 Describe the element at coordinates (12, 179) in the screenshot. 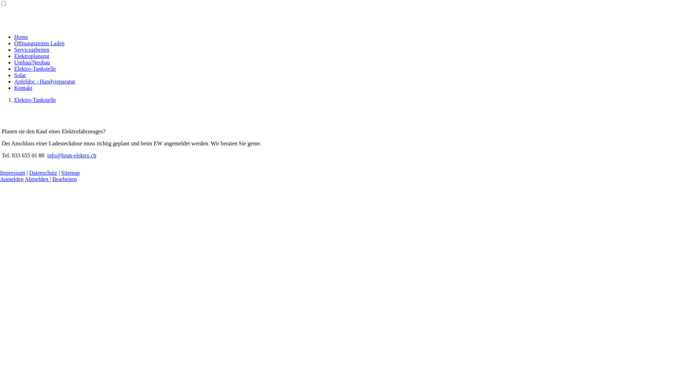

I see `Anmelden` at that location.